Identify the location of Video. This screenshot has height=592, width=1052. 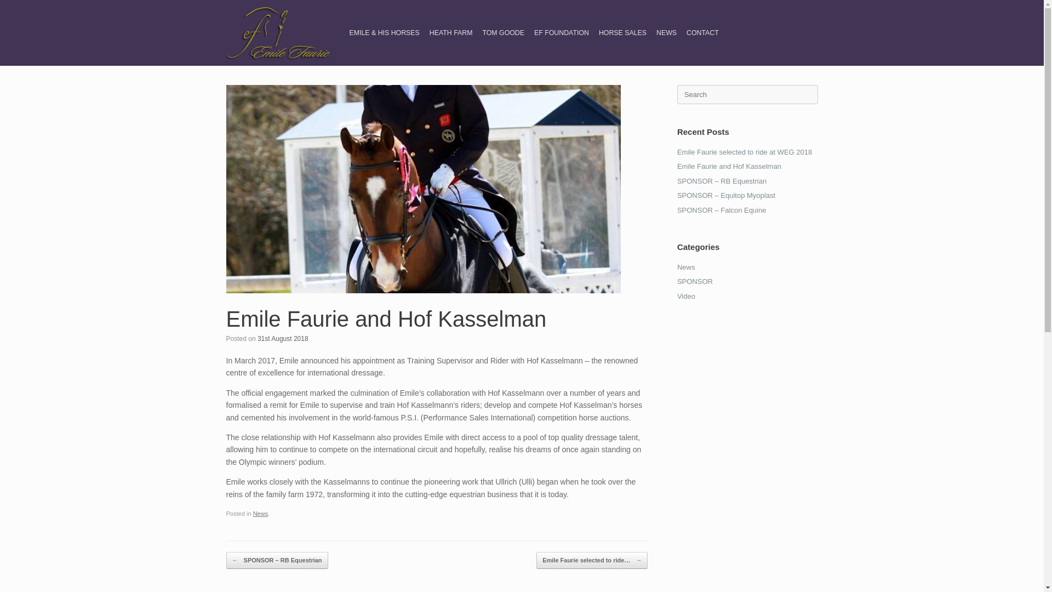
(686, 295).